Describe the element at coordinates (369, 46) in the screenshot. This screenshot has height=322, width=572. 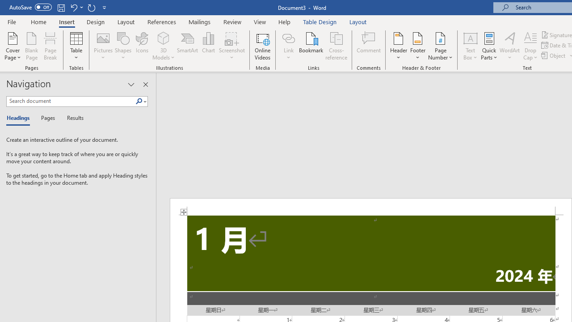
I see `Comment` at that location.